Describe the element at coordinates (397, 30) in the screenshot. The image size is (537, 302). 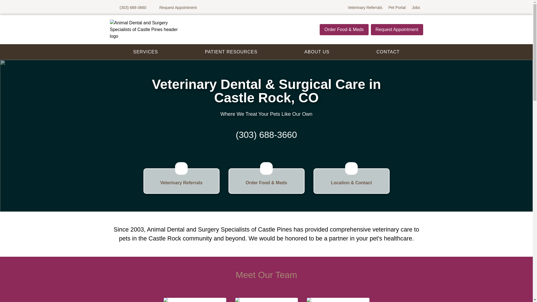
I see `Request Appointment` at that location.